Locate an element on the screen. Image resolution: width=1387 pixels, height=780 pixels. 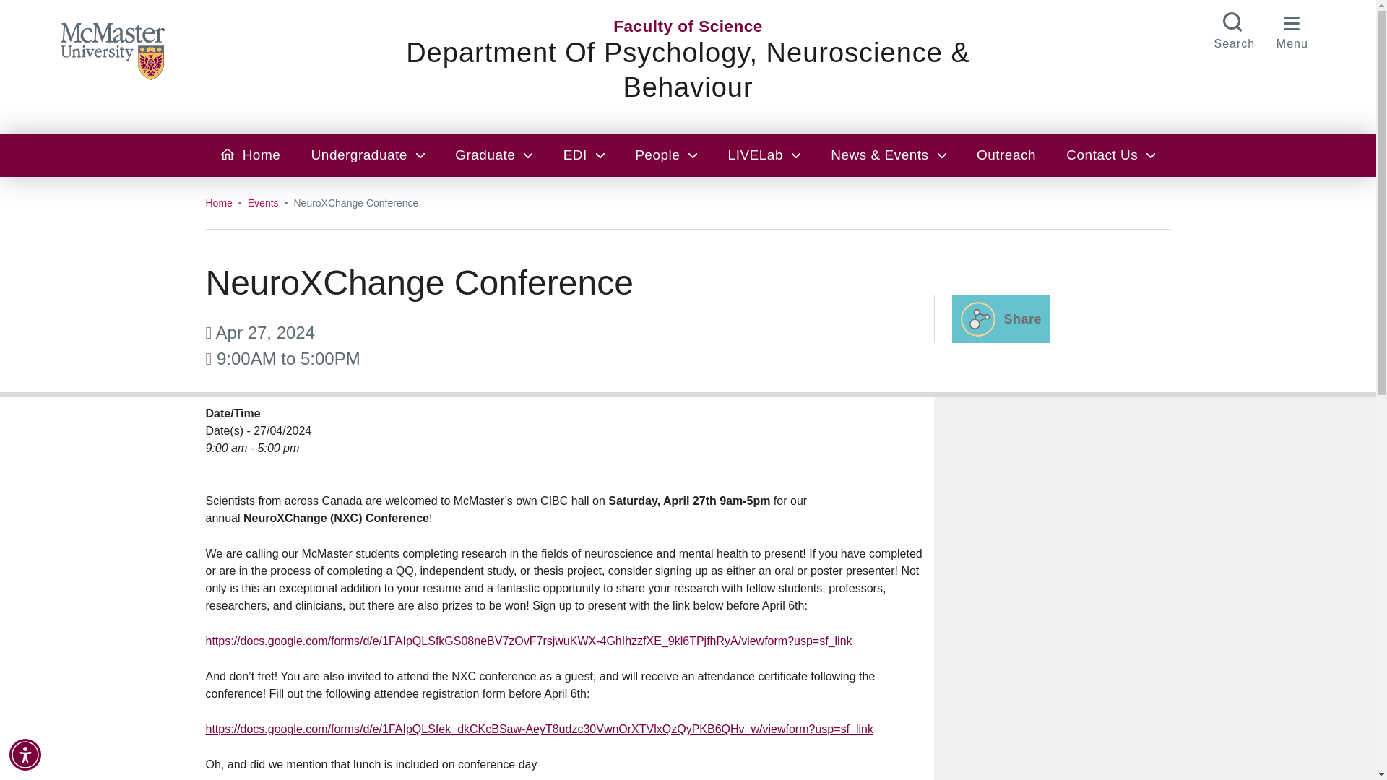
Faculty of Science is located at coordinates (688, 26).